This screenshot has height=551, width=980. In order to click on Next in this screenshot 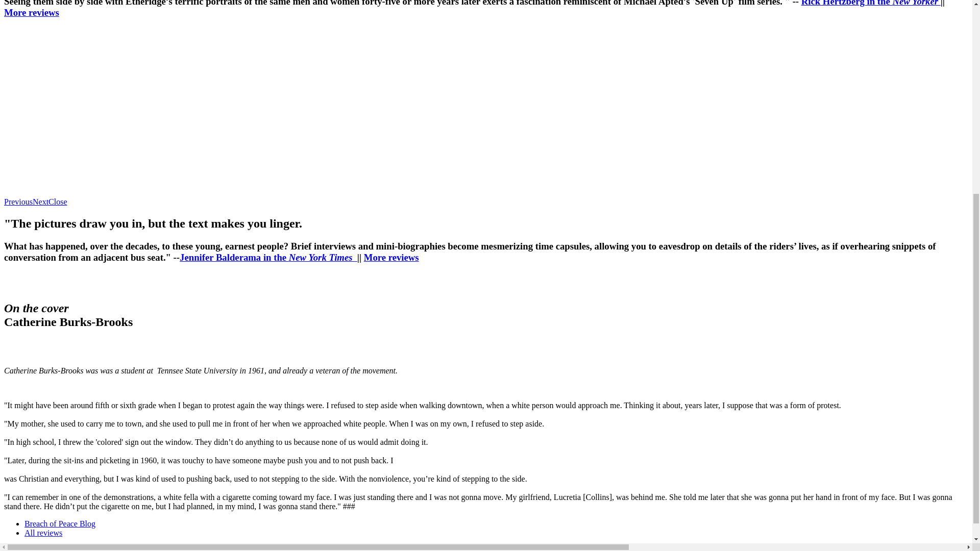, I will do `click(40, 201)`.